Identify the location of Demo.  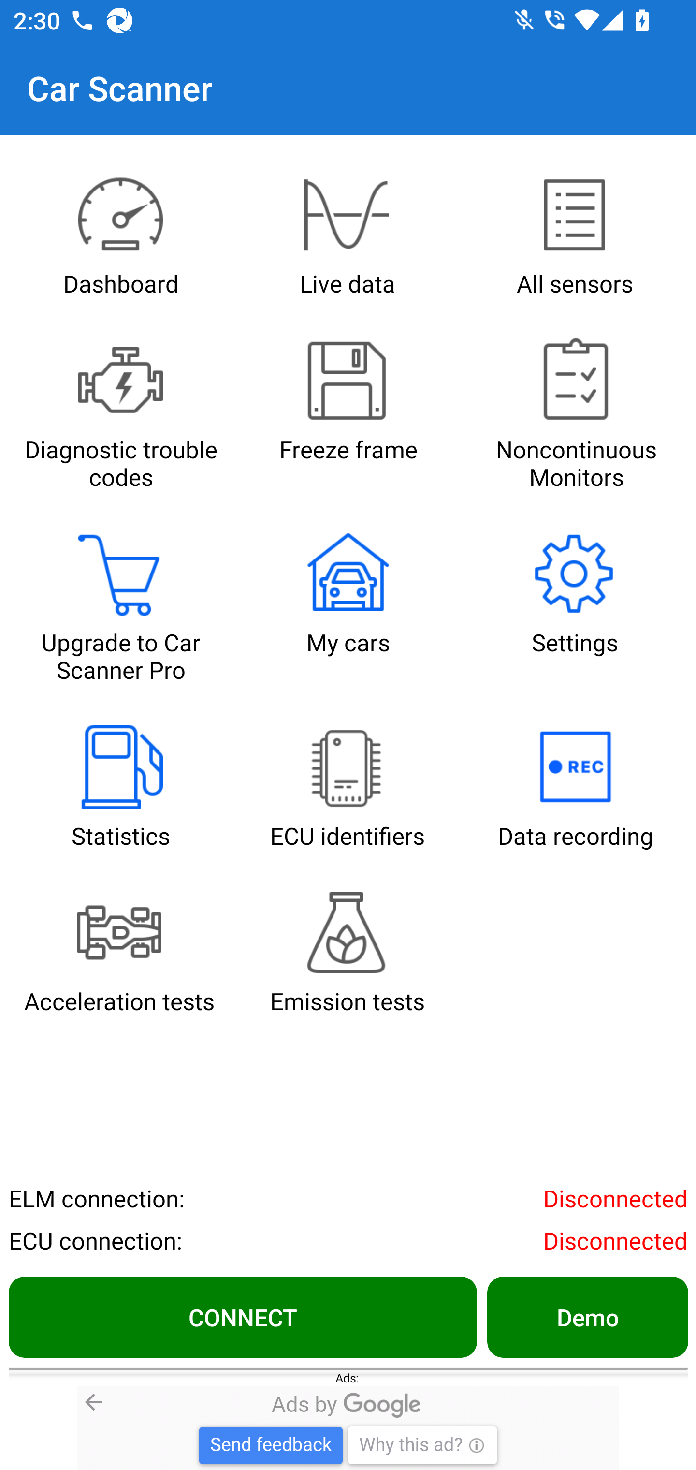
(587, 1317).